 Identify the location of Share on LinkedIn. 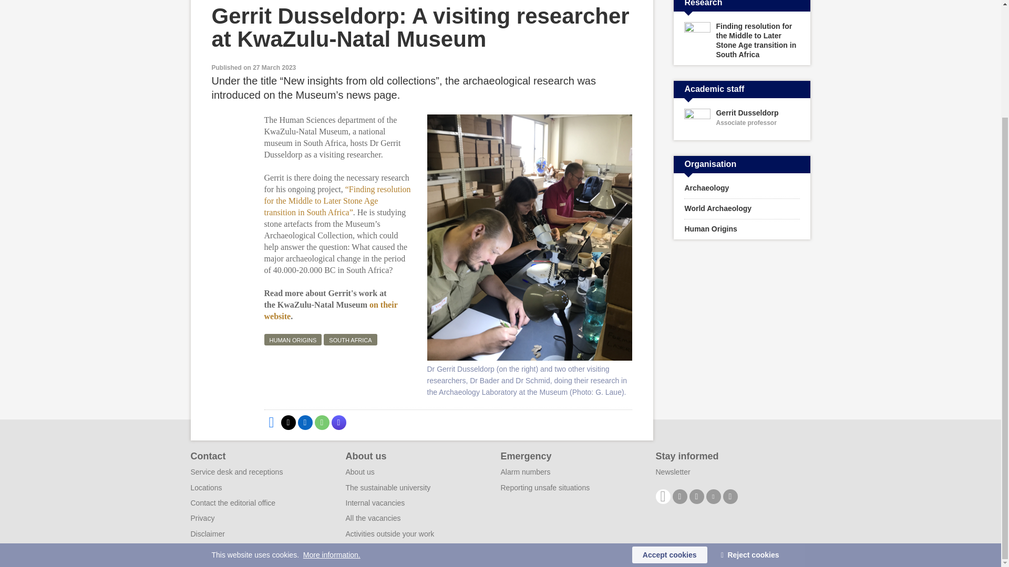
(305, 422).